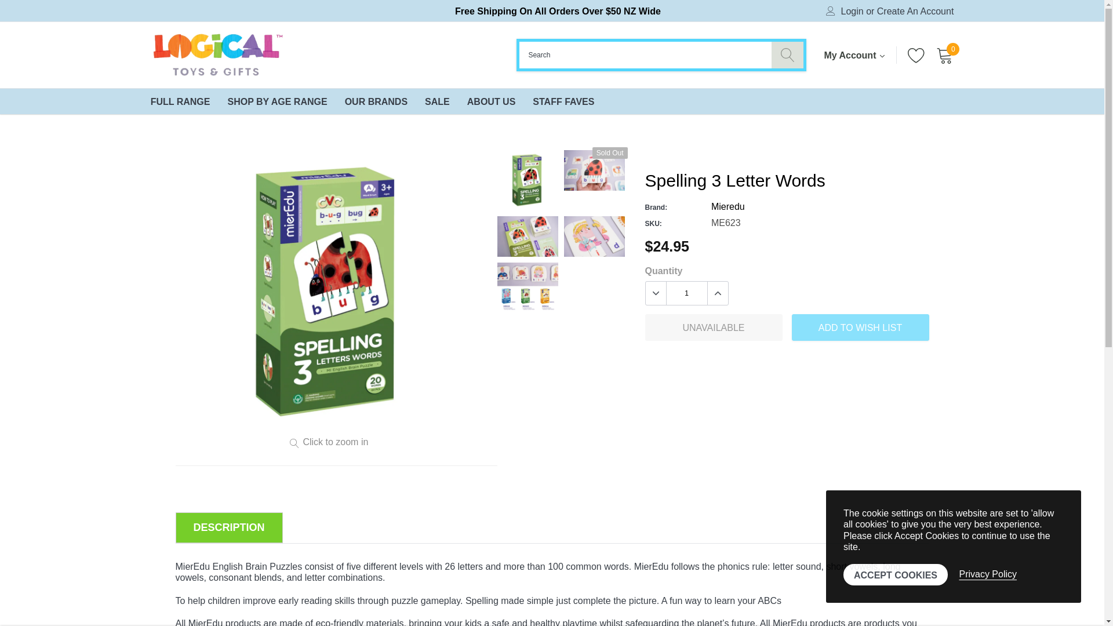  What do you see at coordinates (852, 12) in the screenshot?
I see `Login` at bounding box center [852, 12].